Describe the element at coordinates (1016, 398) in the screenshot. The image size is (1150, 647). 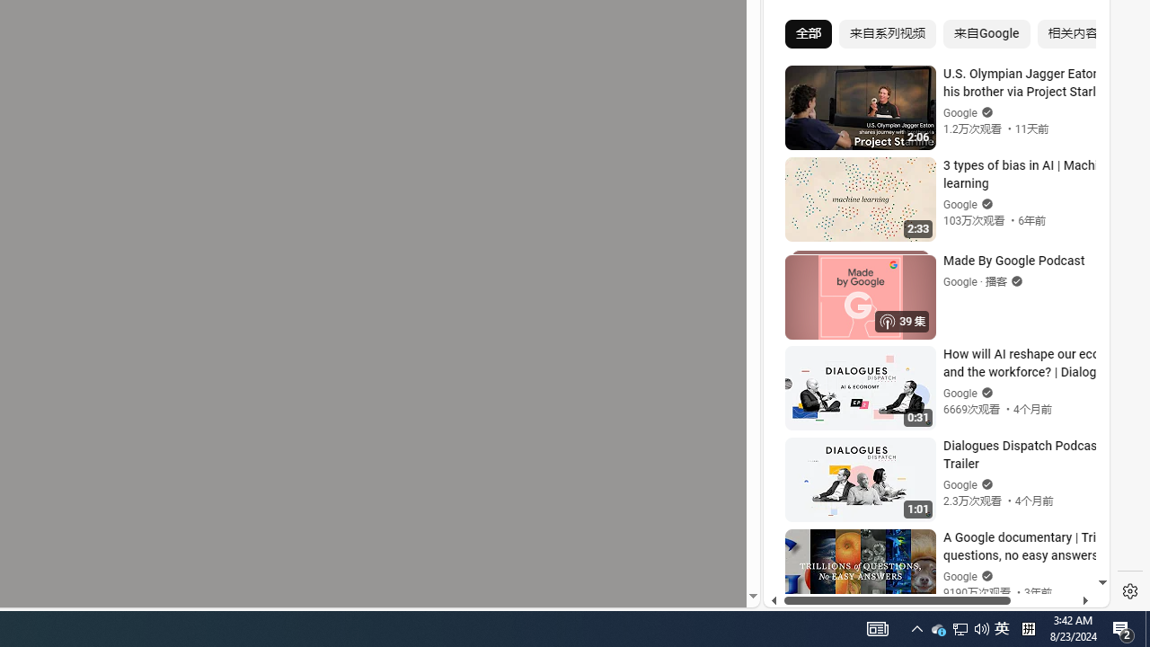
I see `Actions for this site` at that location.